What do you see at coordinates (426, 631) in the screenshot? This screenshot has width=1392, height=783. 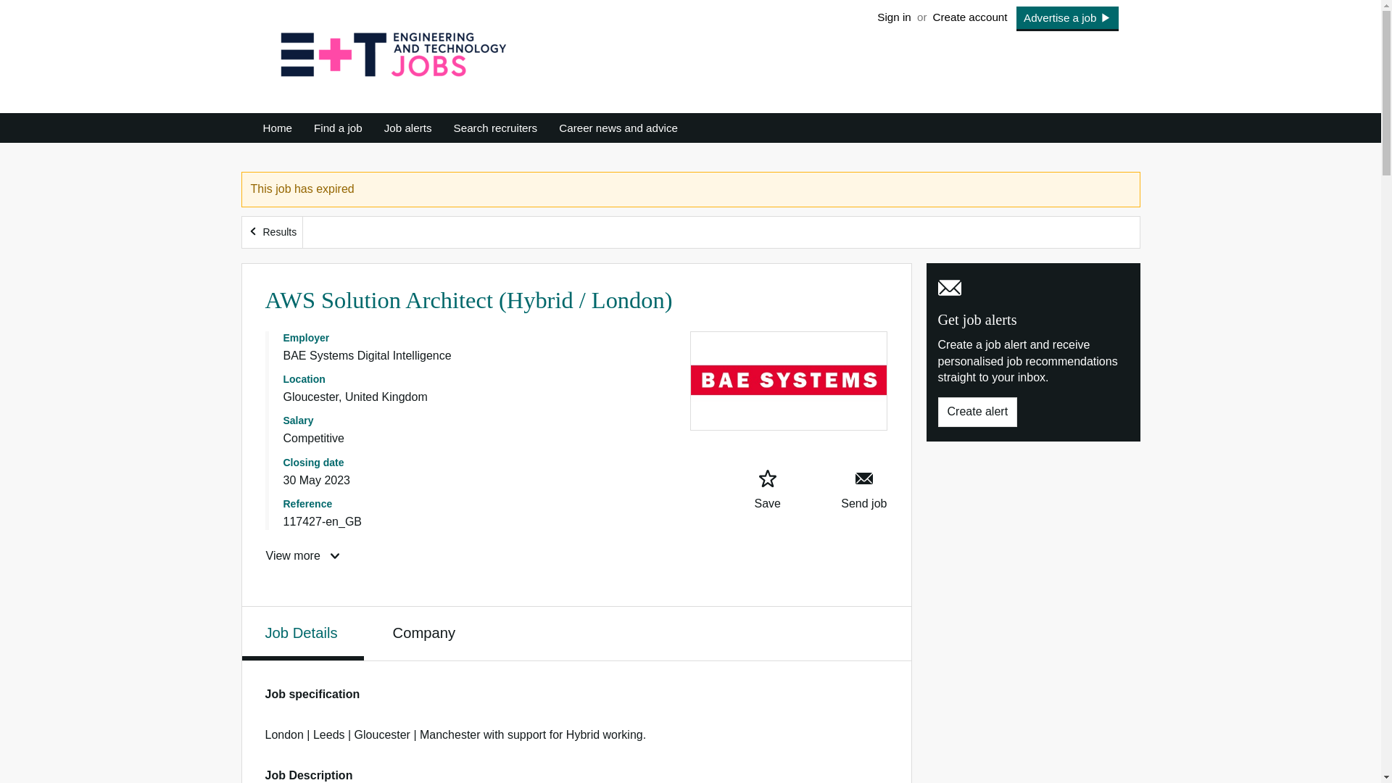 I see `Company` at bounding box center [426, 631].